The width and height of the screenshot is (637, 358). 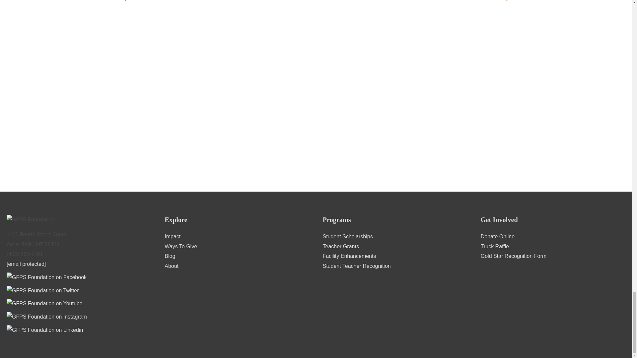 I want to click on Ways To Give, so click(x=180, y=246).